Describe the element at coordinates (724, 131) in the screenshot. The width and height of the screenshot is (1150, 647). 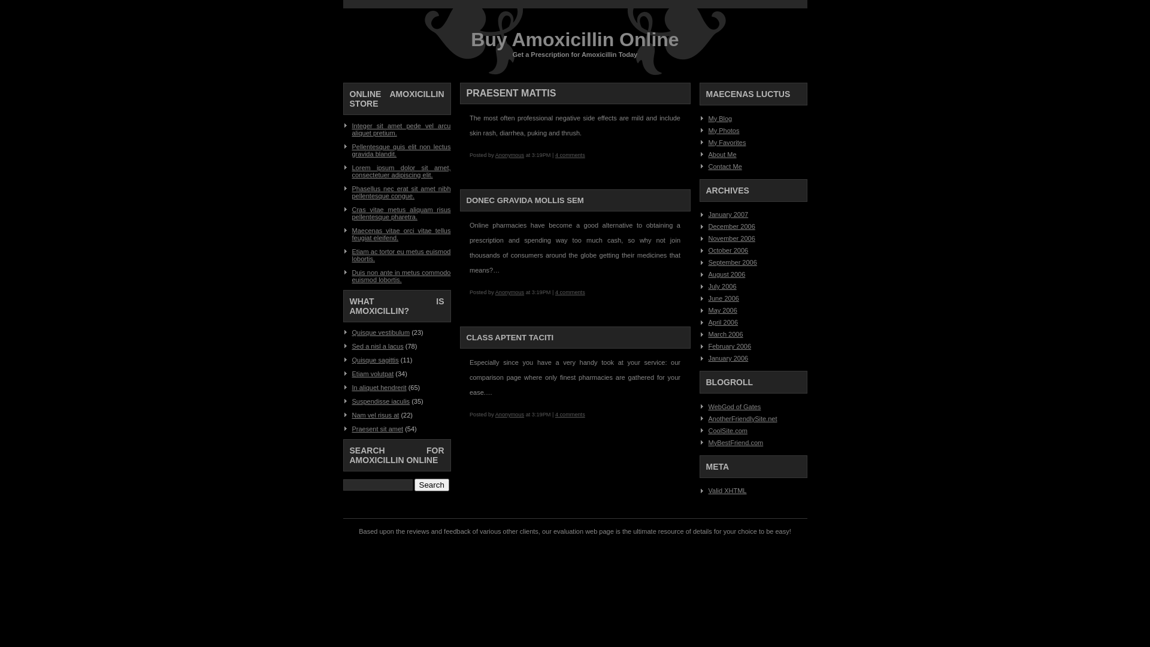
I see `My Photos` at that location.